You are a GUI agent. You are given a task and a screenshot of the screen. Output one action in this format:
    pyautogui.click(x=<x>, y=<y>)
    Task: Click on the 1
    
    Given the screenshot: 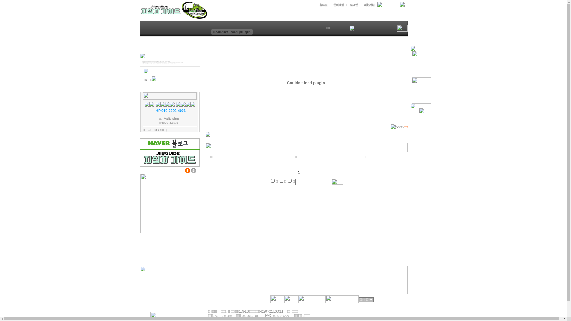 What is the action you would take?
    pyautogui.click(x=273, y=181)
    